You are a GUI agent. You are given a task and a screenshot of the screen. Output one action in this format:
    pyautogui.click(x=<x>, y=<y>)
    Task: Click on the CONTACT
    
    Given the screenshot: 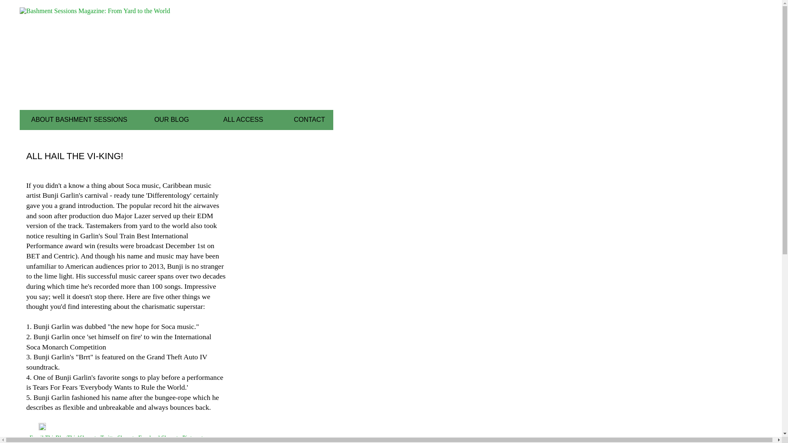 What is the action you would take?
    pyautogui.click(x=309, y=120)
    